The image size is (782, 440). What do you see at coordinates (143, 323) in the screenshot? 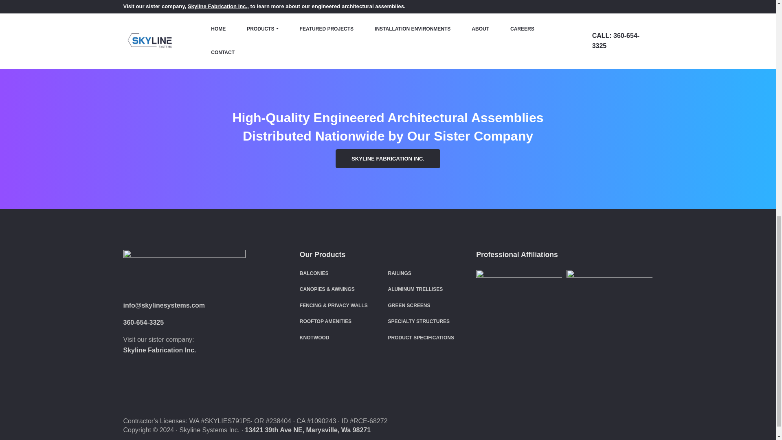
I see `360-654-3325` at bounding box center [143, 323].